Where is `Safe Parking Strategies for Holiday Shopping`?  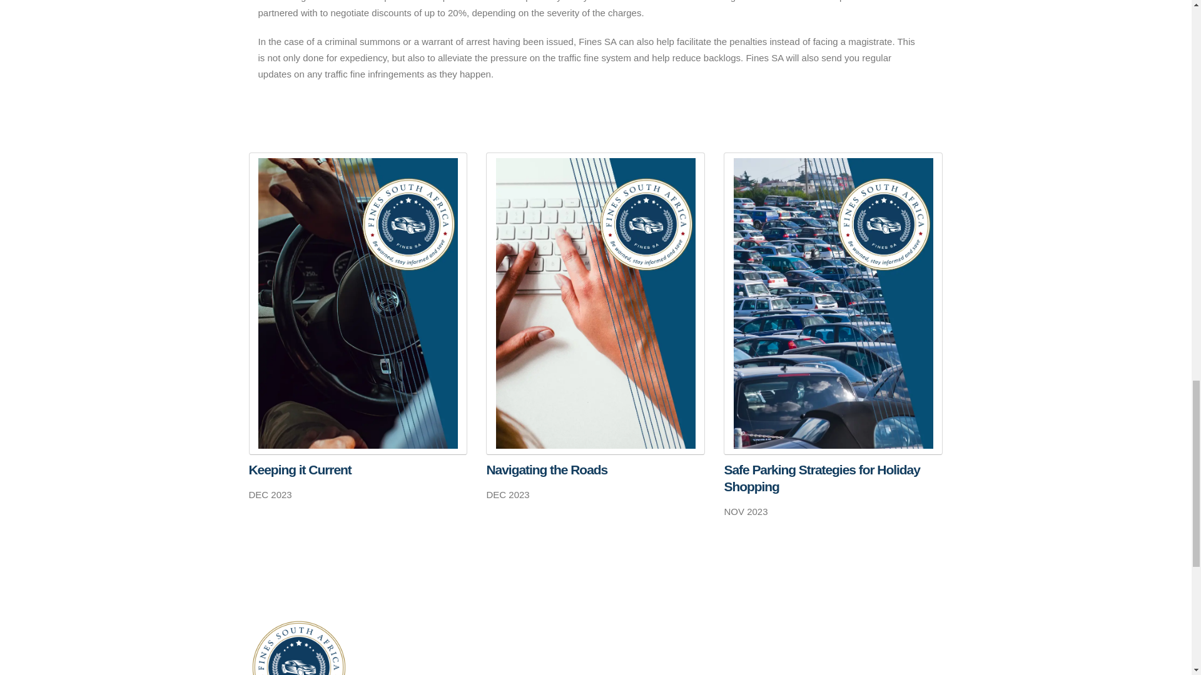 Safe Parking Strategies for Holiday Shopping is located at coordinates (833, 477).